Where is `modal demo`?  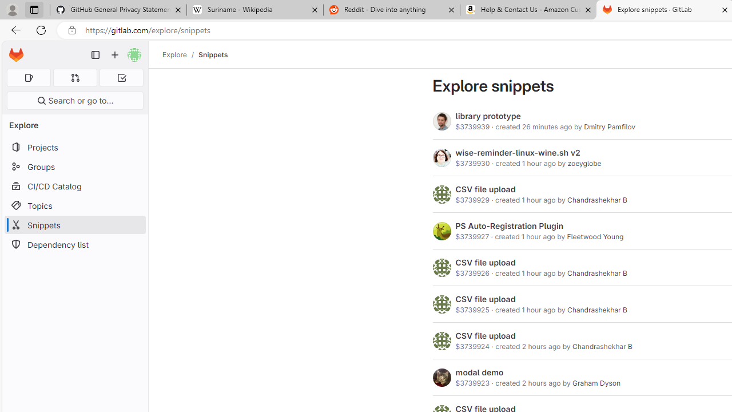
modal demo is located at coordinates (479, 373).